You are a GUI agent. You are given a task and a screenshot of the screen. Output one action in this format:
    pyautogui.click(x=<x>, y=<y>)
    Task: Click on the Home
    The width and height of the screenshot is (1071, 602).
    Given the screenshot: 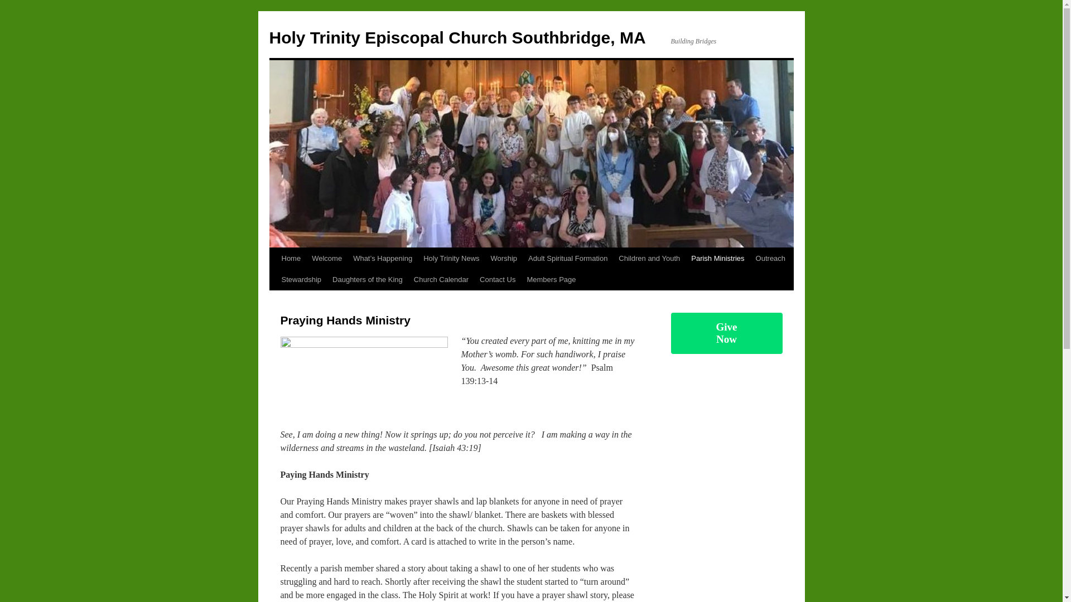 What is the action you would take?
    pyautogui.click(x=291, y=258)
    